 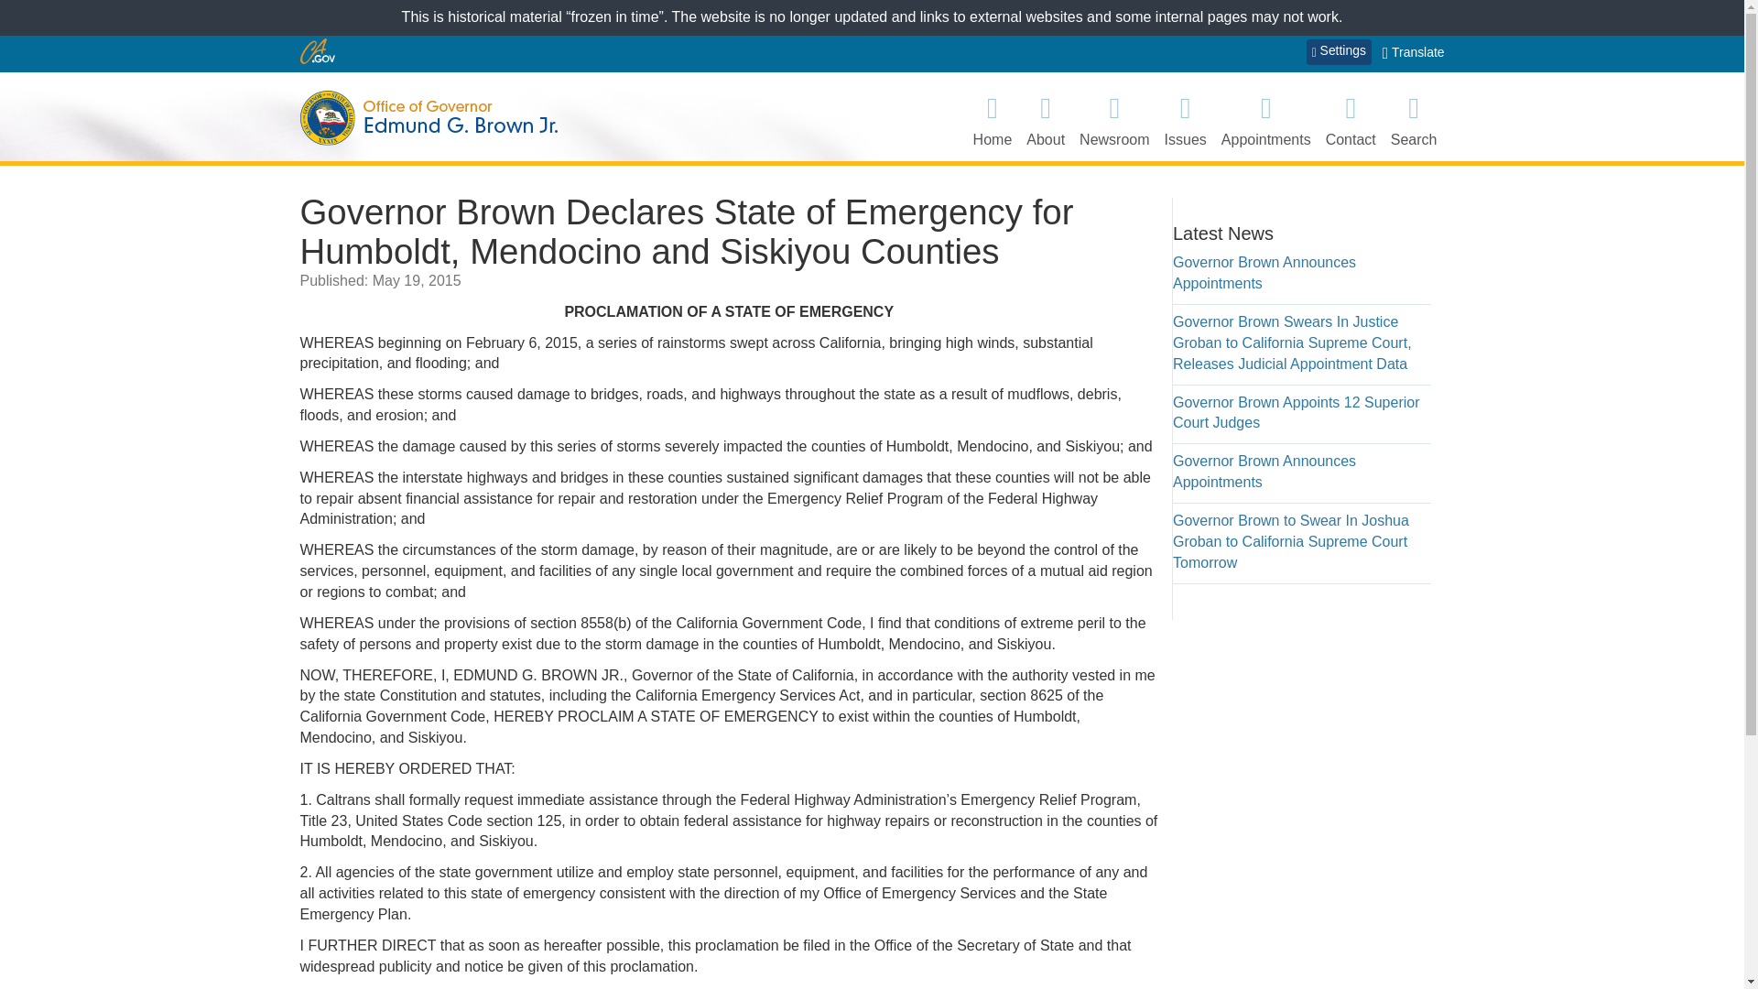 I want to click on Appointments, so click(x=1266, y=119).